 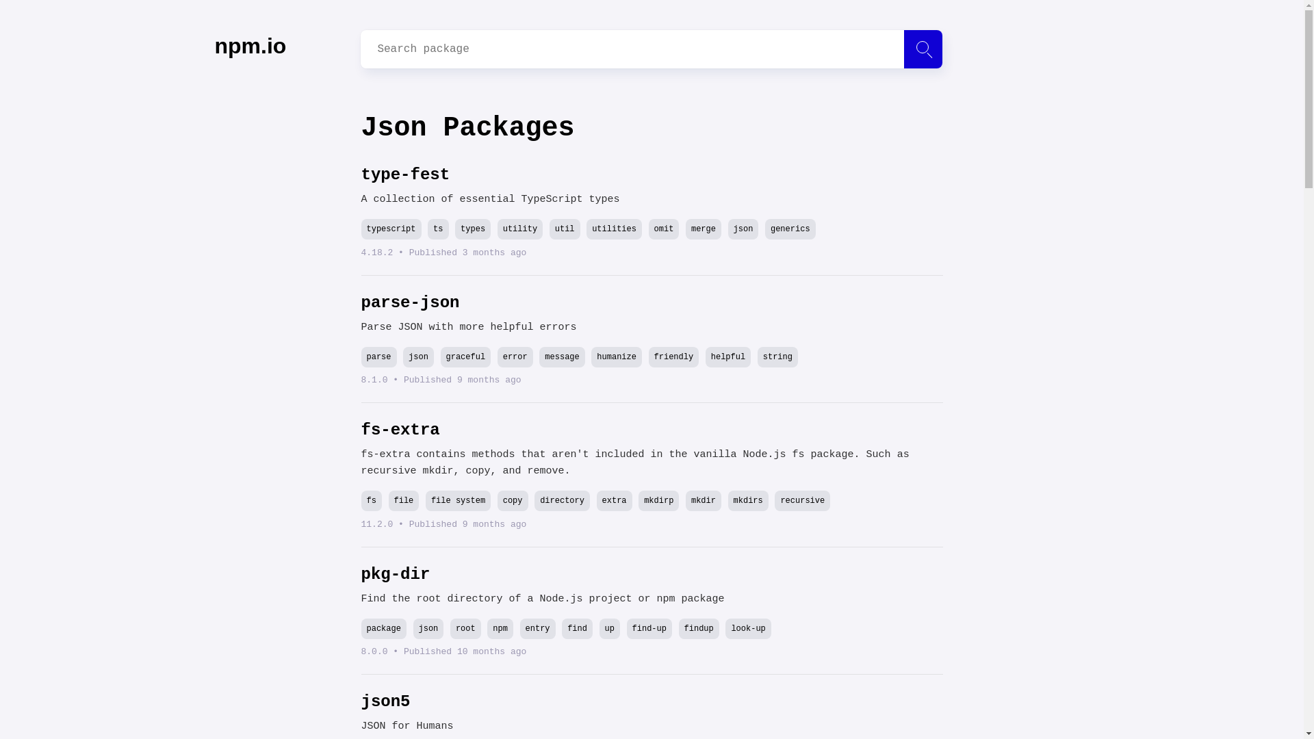 I want to click on message, so click(x=561, y=356).